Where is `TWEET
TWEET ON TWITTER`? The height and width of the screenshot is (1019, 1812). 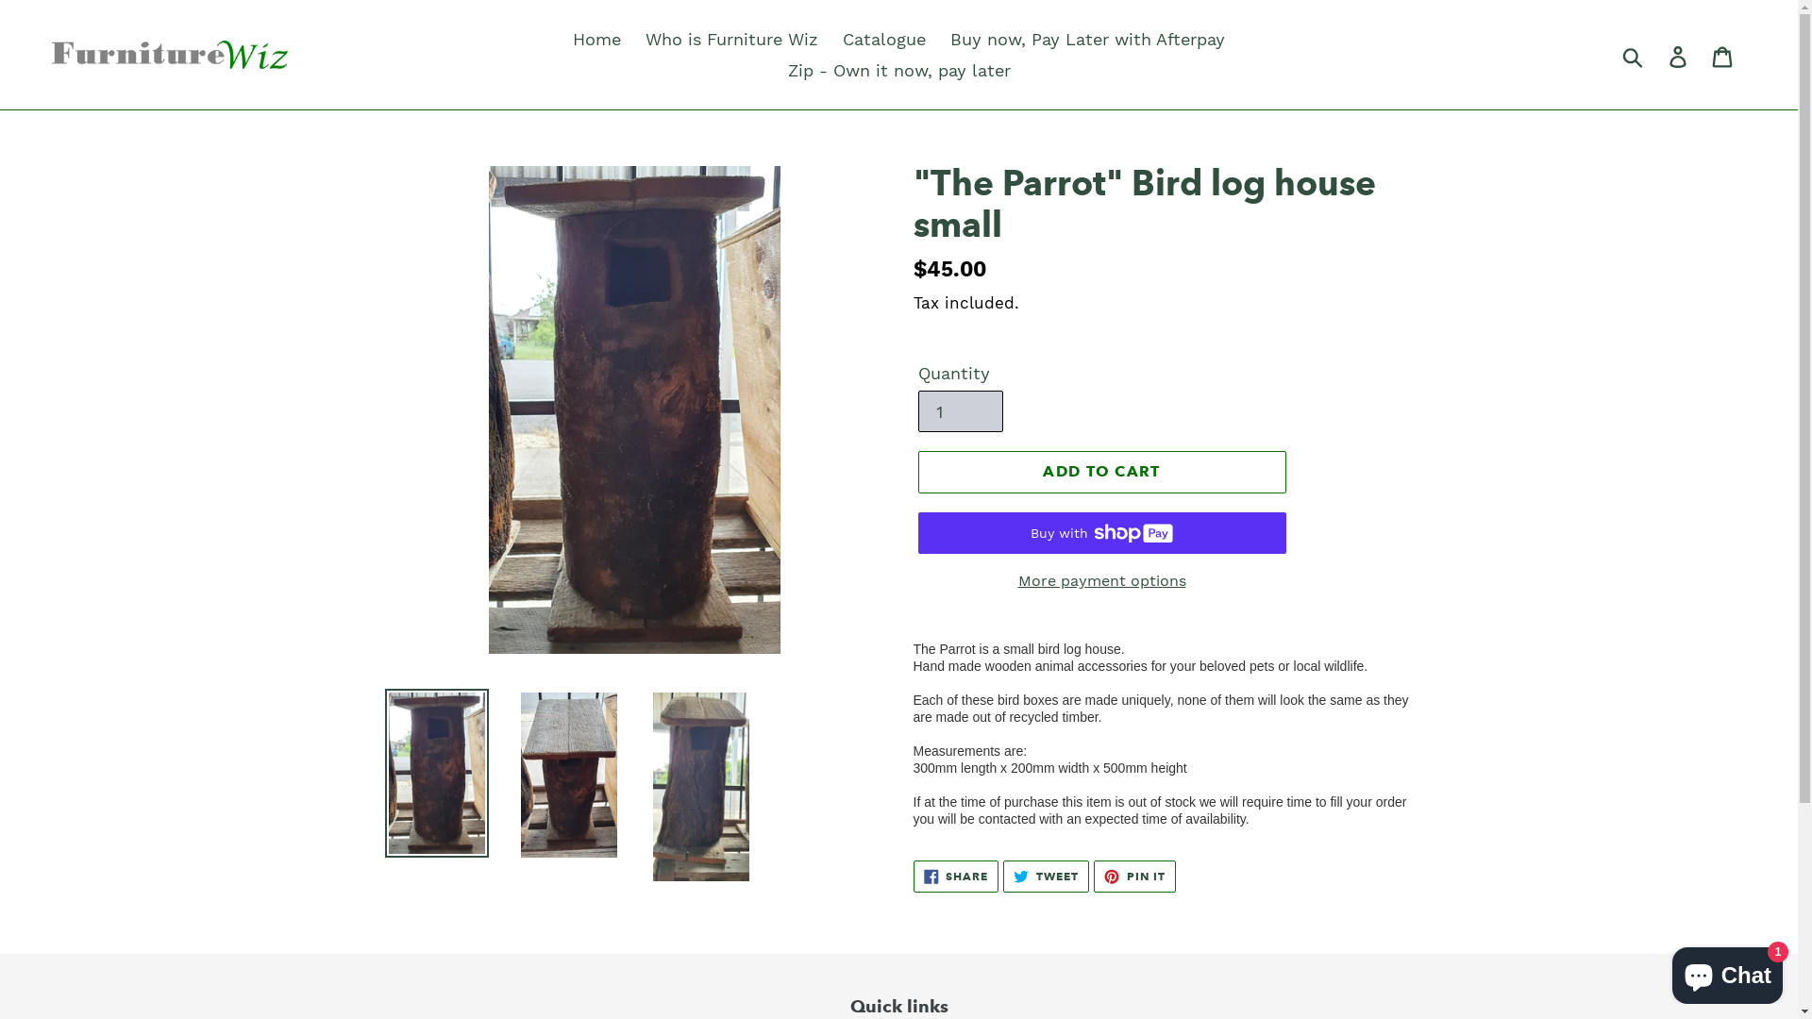
TWEET
TWEET ON TWITTER is located at coordinates (1046, 877).